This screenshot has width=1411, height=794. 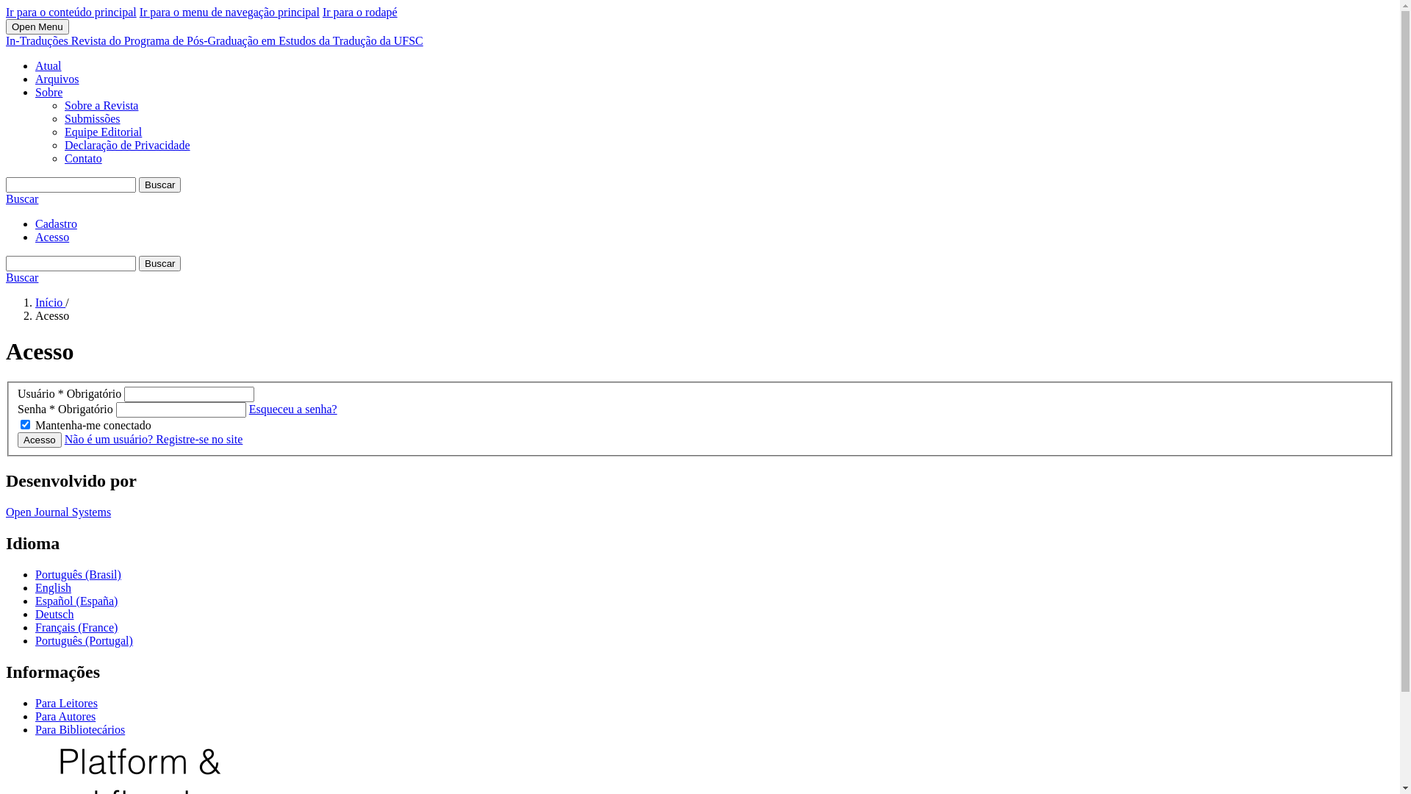 What do you see at coordinates (66, 703) in the screenshot?
I see `Para Leitores` at bounding box center [66, 703].